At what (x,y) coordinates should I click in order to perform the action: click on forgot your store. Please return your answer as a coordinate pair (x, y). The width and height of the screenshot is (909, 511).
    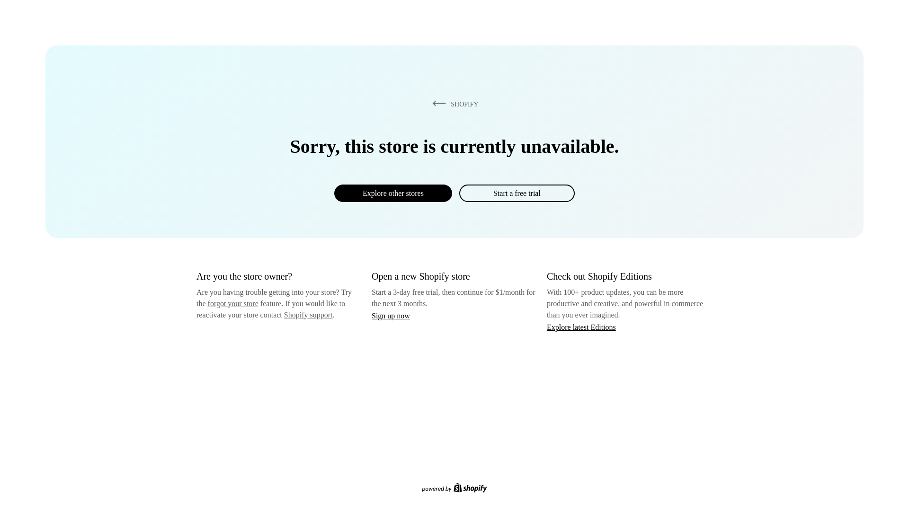
    Looking at the image, I should click on (233, 303).